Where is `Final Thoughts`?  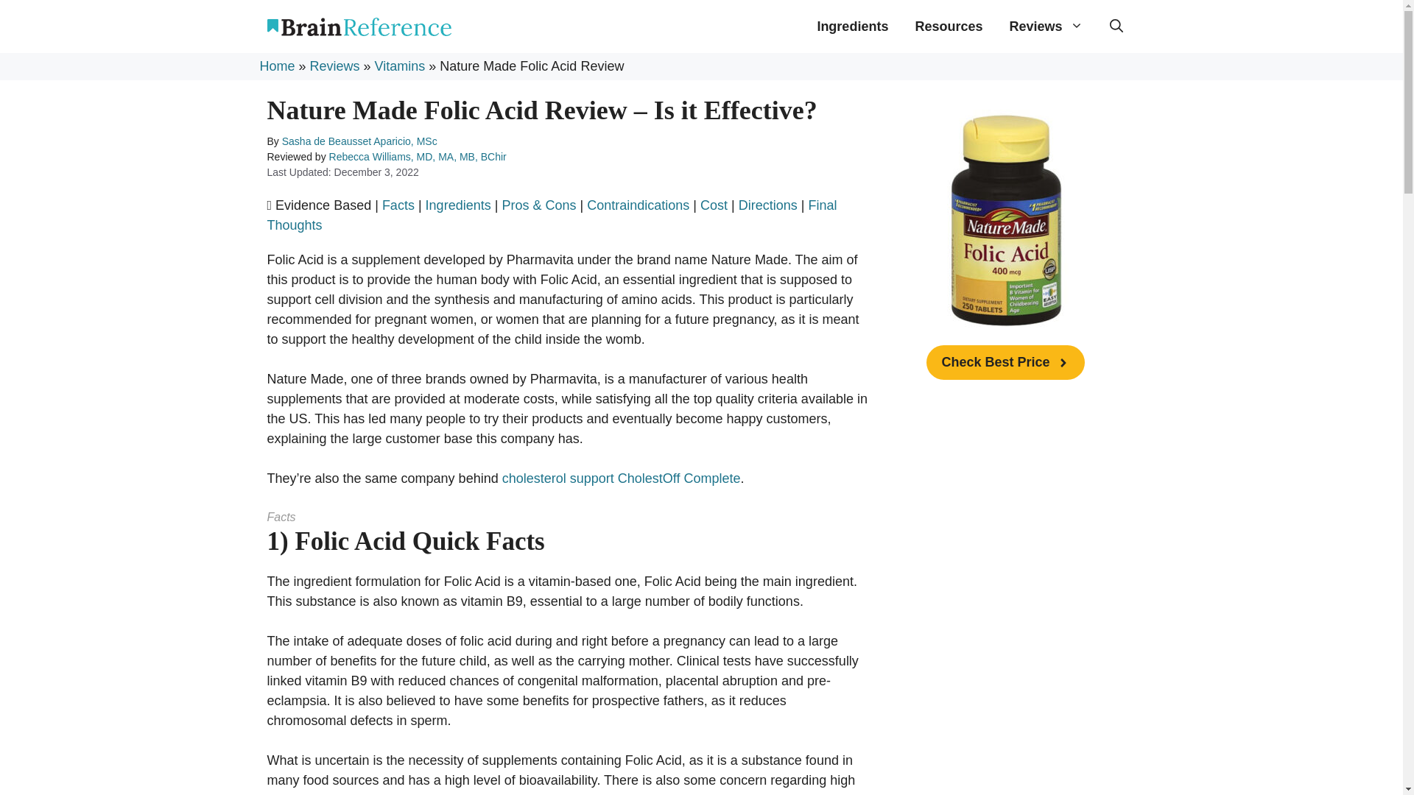
Final Thoughts is located at coordinates (552, 215).